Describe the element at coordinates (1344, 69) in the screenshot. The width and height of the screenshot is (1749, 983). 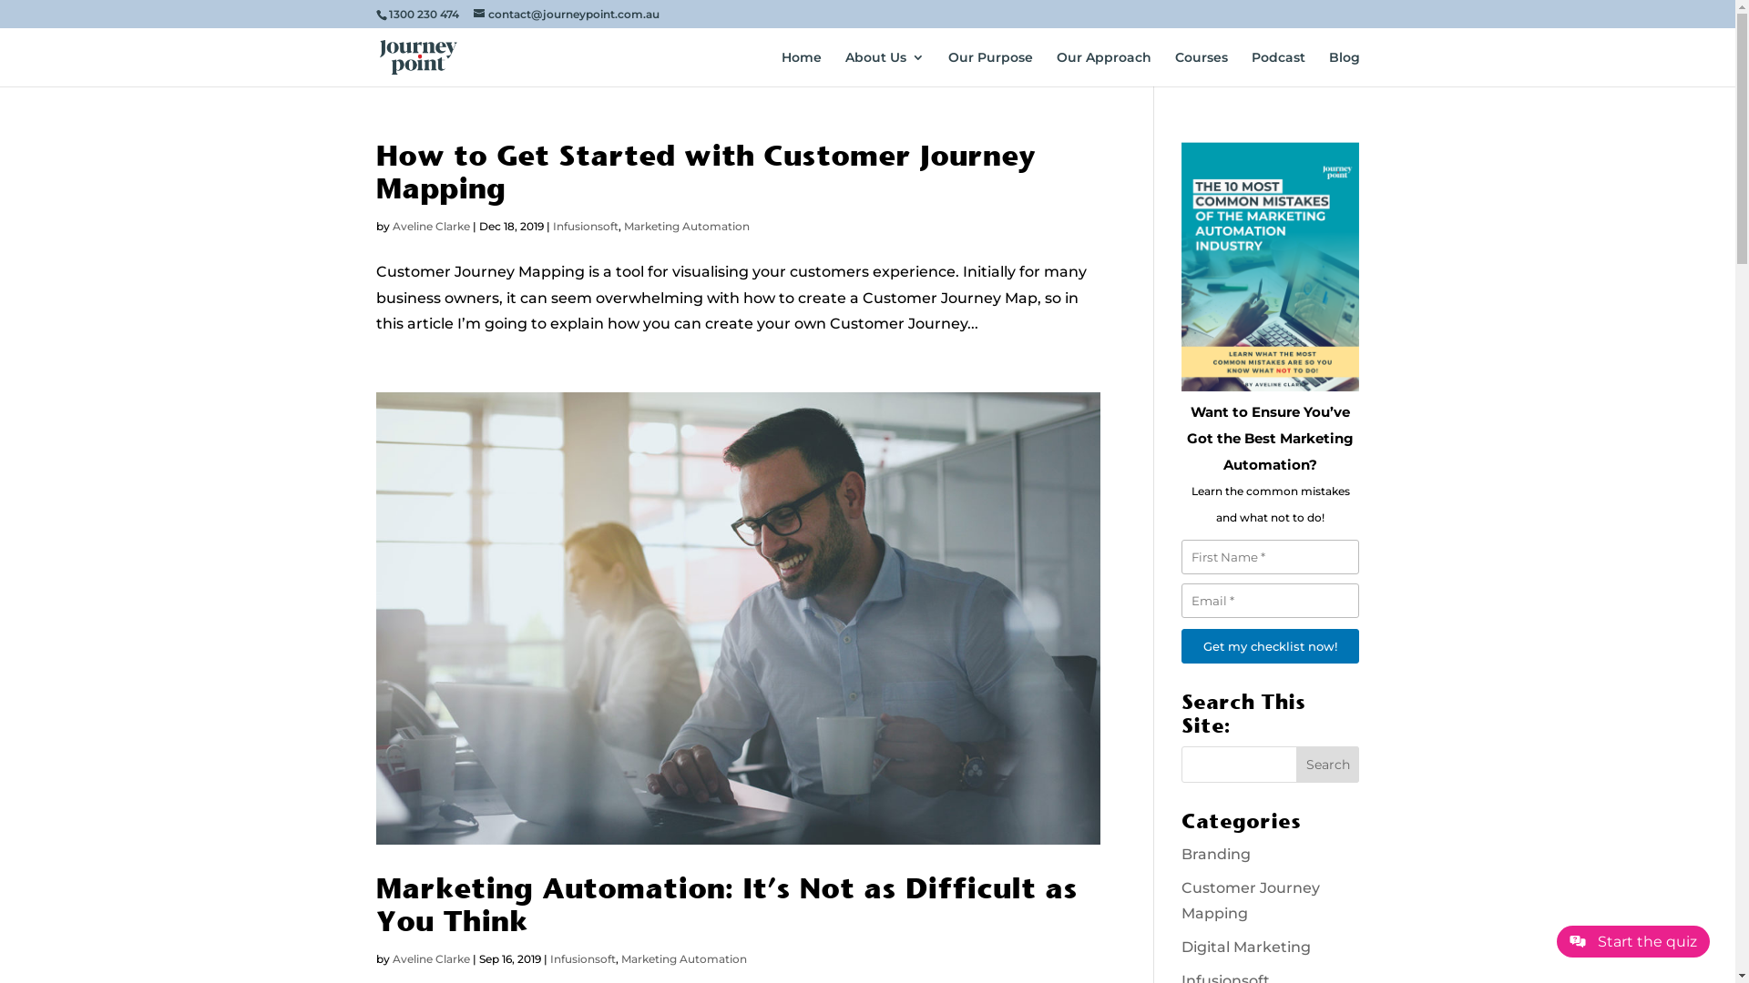
I see `Blog` at that location.